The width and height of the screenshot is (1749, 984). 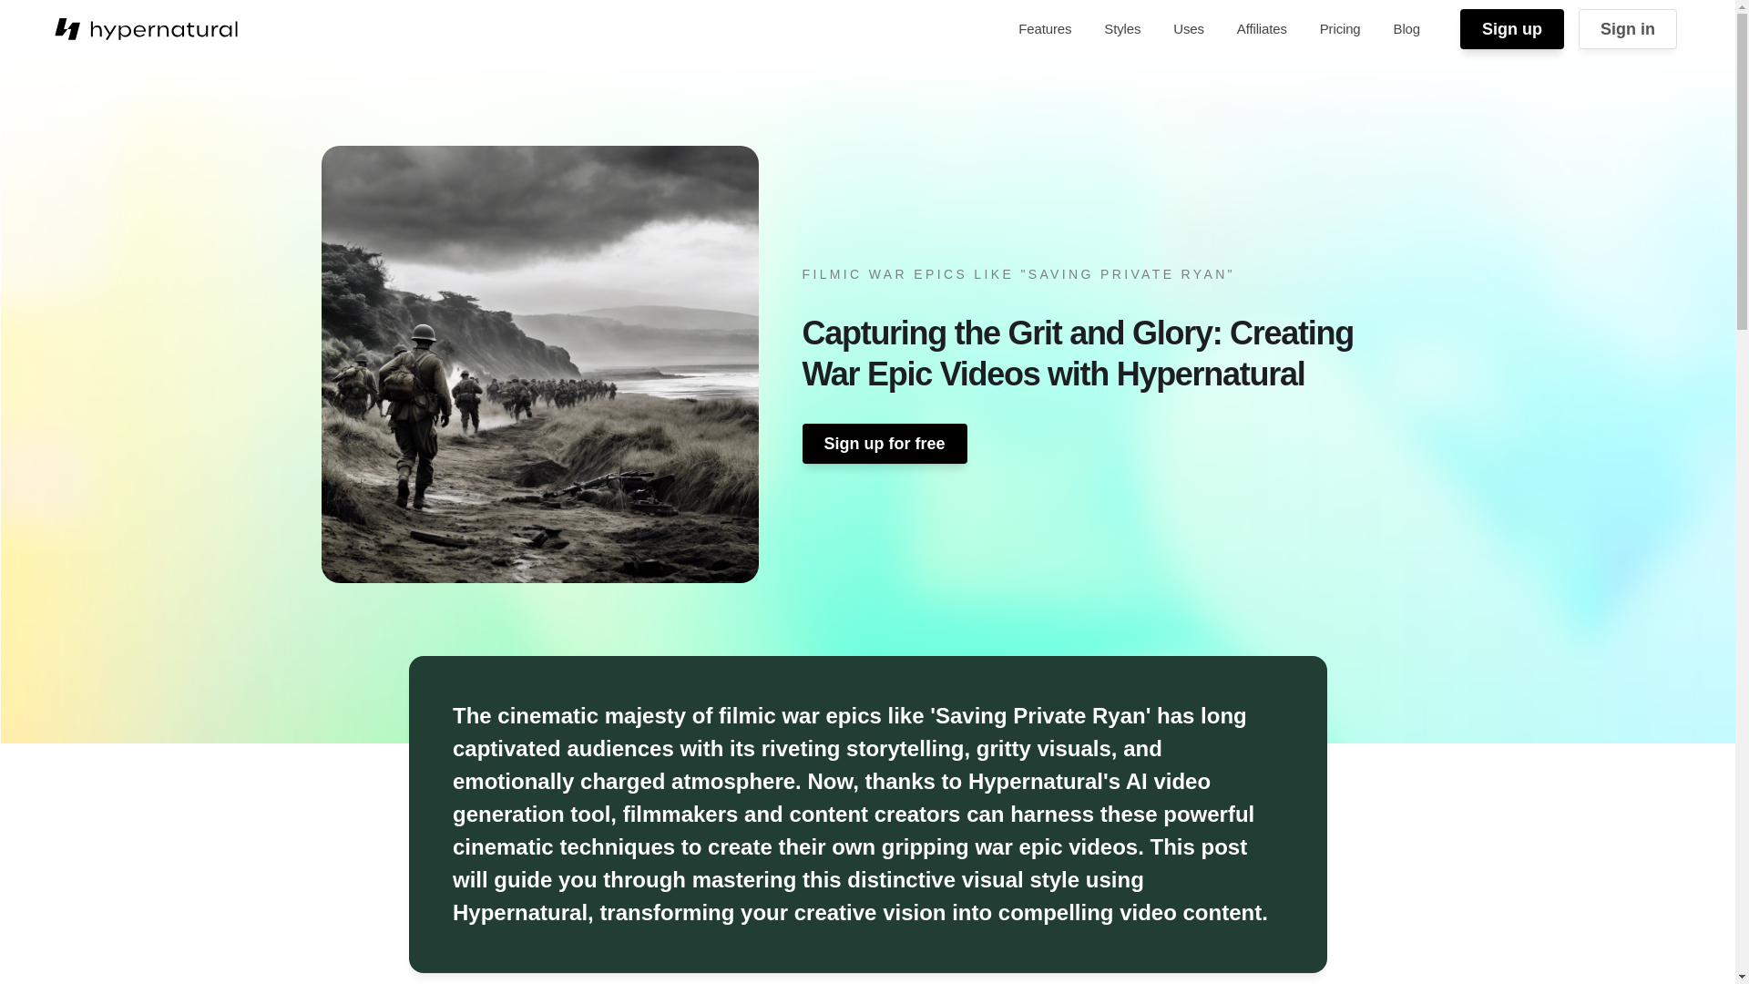 I want to click on Sign up, so click(x=1512, y=29).